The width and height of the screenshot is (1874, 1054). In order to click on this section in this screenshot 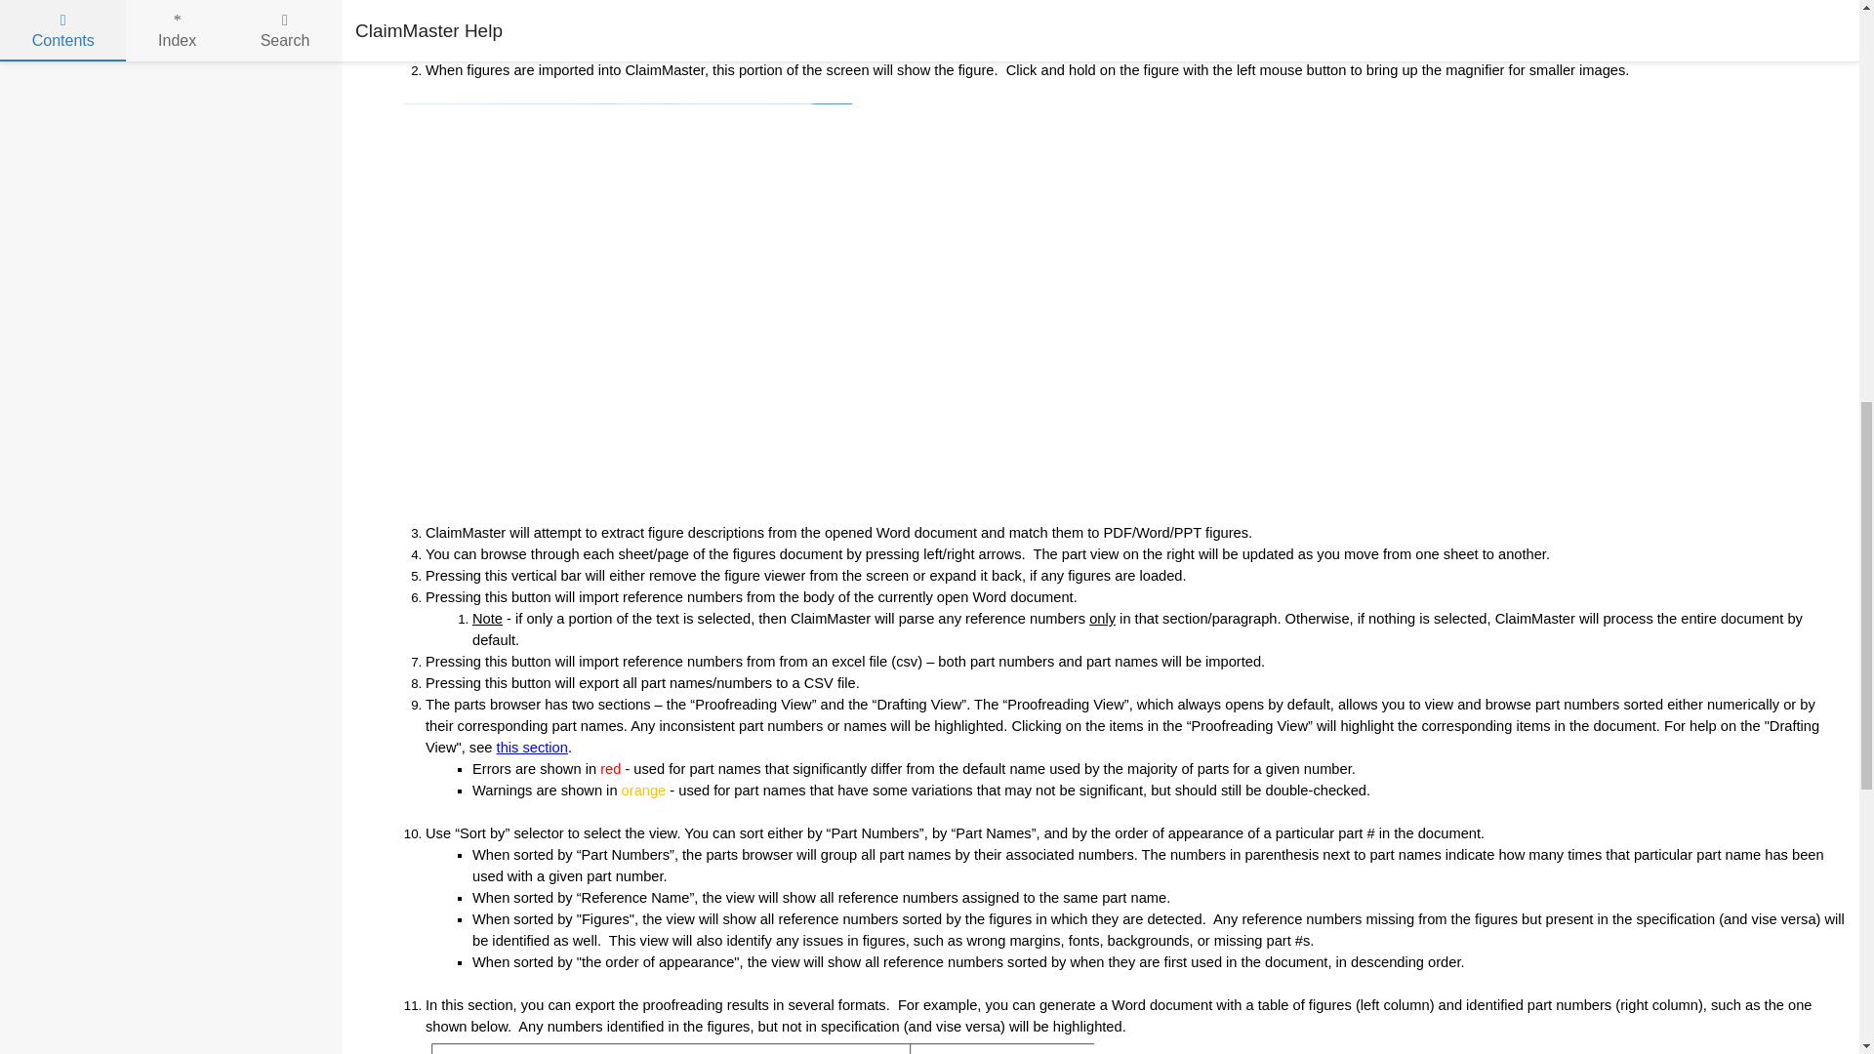, I will do `click(531, 748)`.